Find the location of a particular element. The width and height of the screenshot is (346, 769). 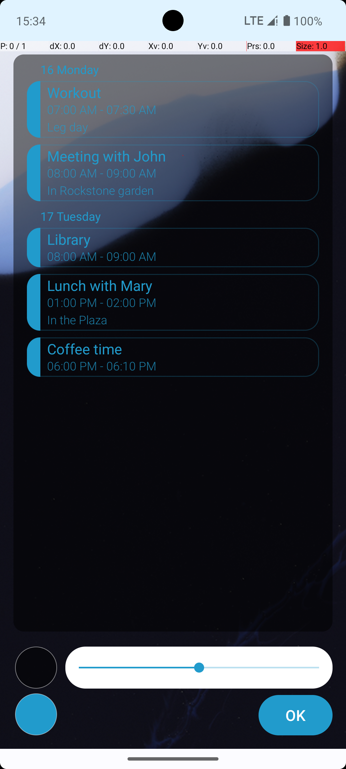

Workout is located at coordinates (183, 92).